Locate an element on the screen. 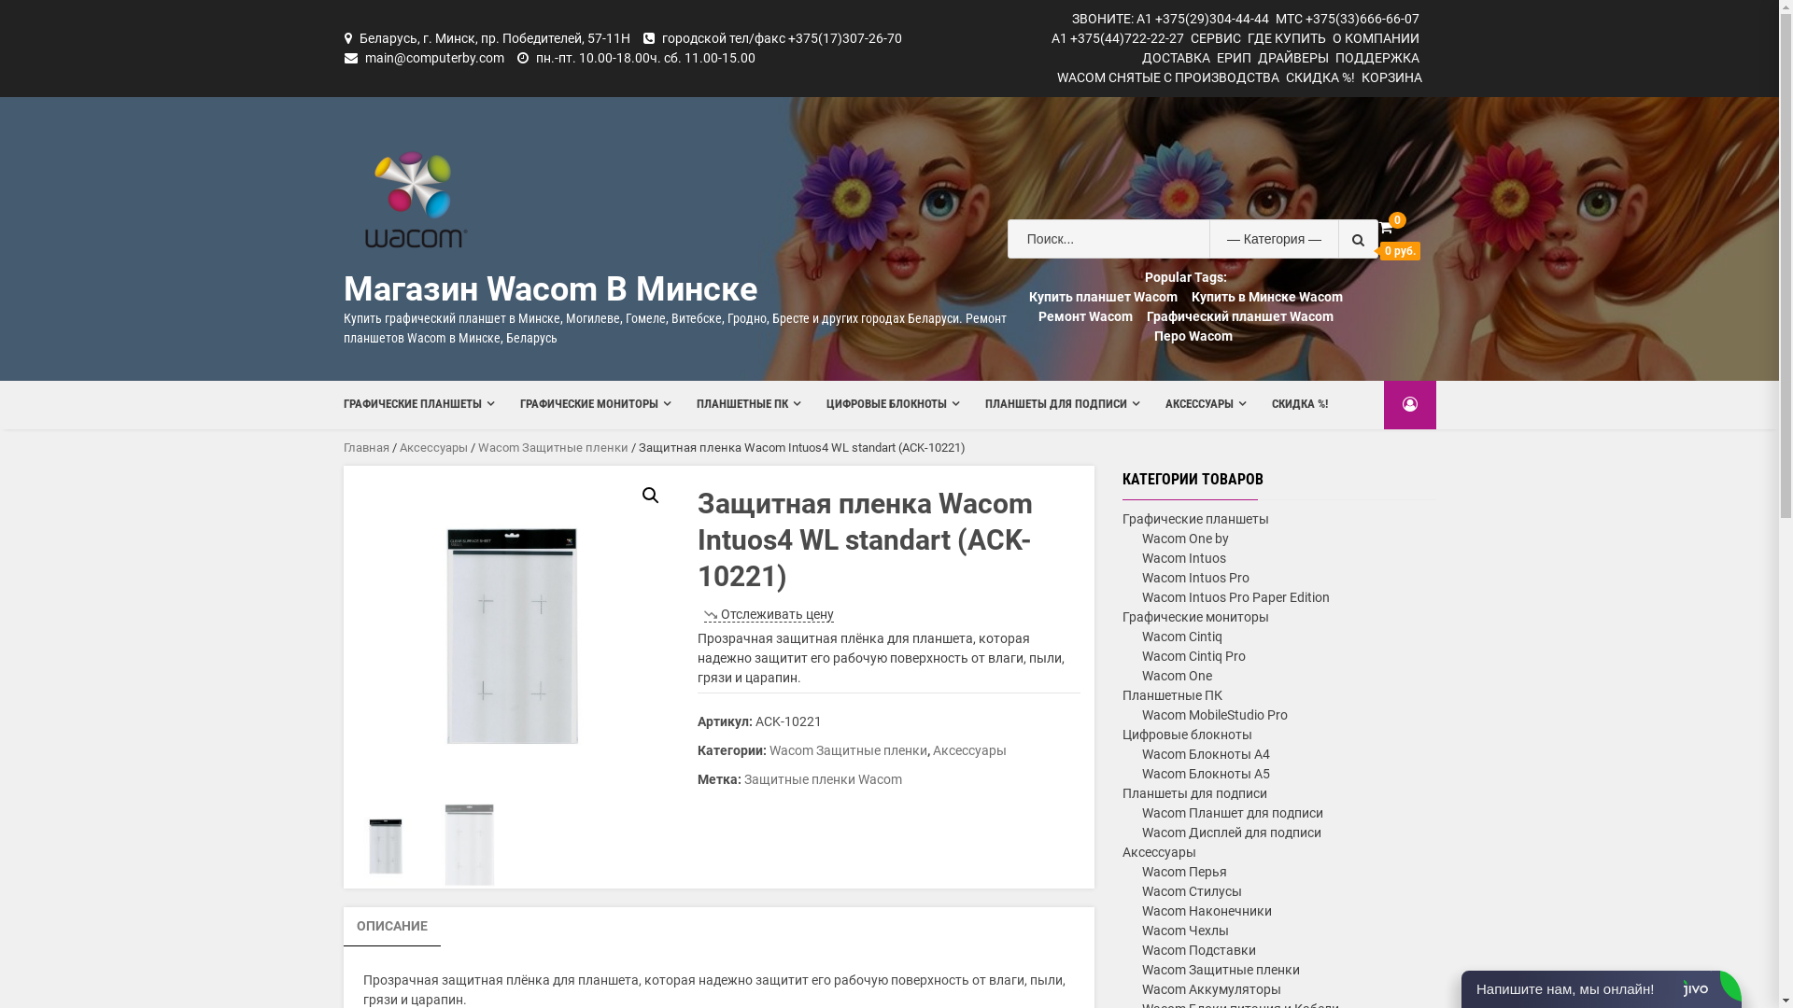 This screenshot has width=1793, height=1008. Wacom Cintiq is located at coordinates (1181, 637).